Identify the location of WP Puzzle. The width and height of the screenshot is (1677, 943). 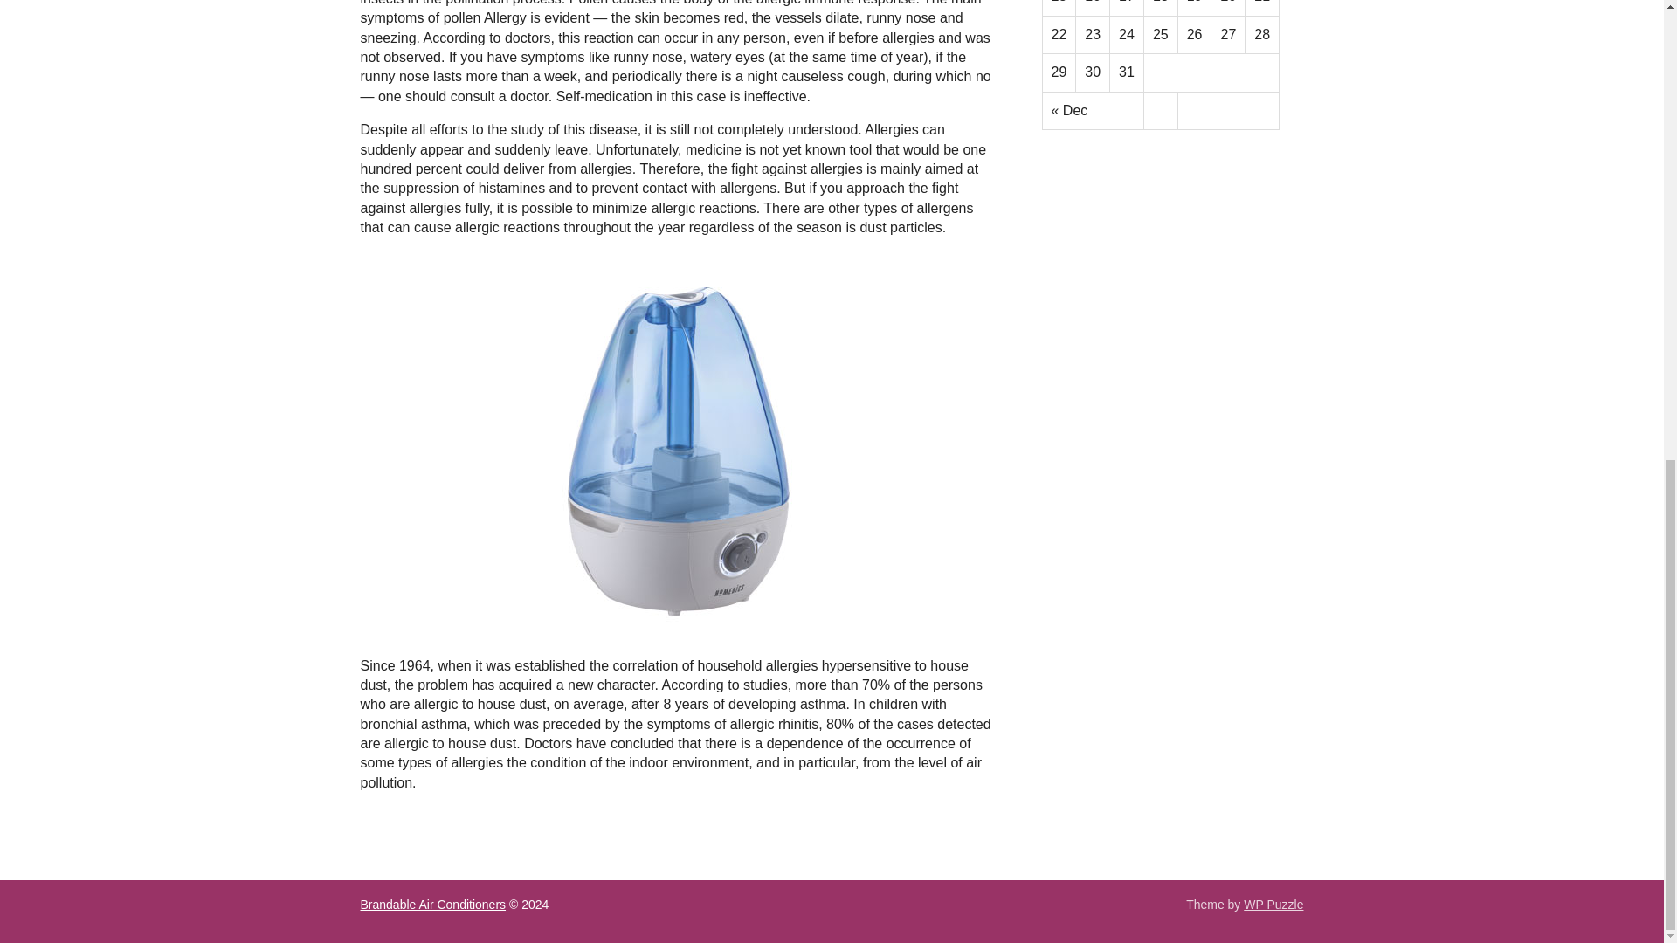
(1273, 905).